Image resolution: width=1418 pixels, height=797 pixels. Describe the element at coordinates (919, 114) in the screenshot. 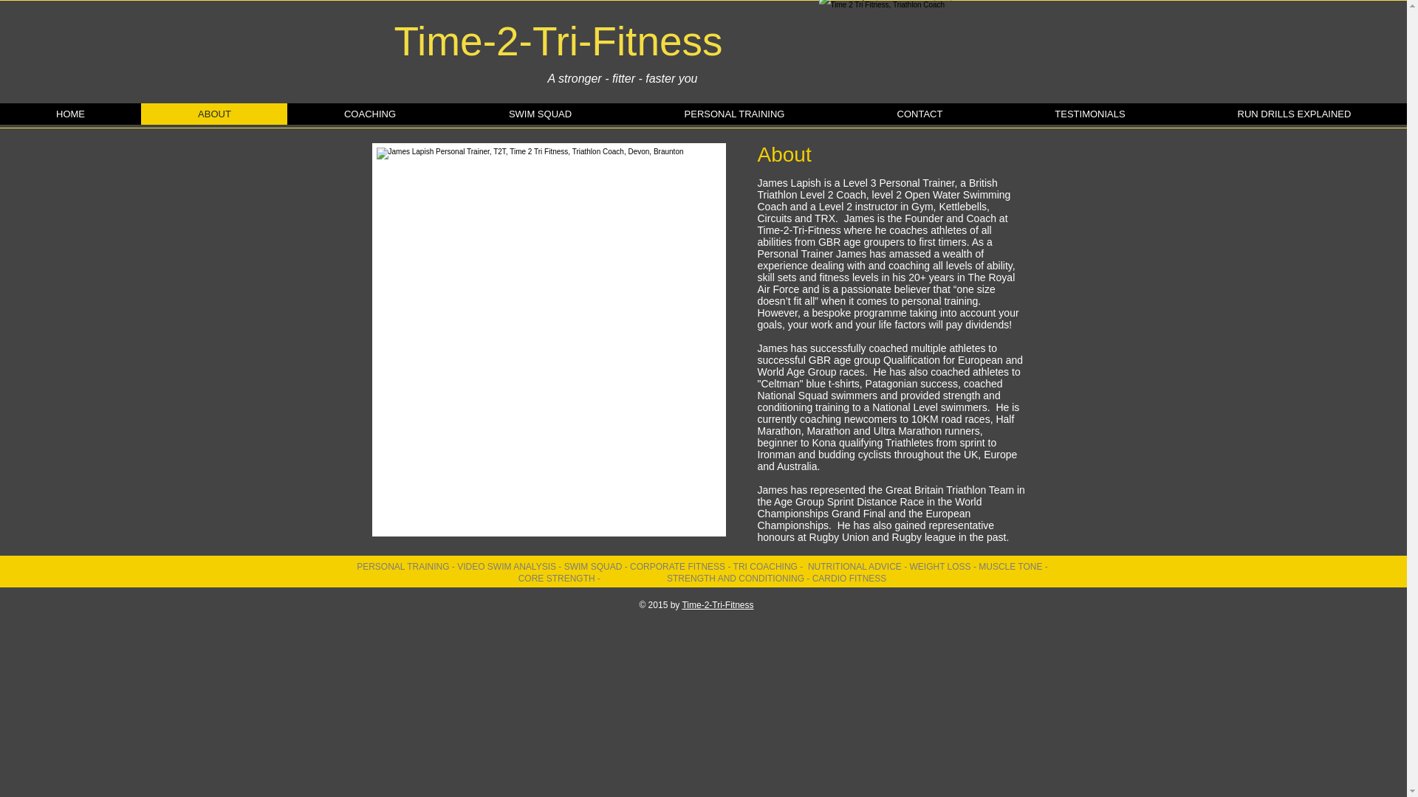

I see `CONTACT` at that location.